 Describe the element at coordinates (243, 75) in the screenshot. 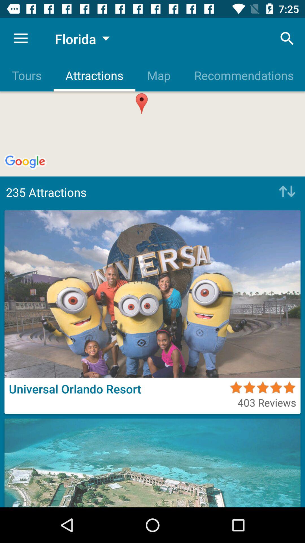

I see `choose icon to the right of the map item` at that location.